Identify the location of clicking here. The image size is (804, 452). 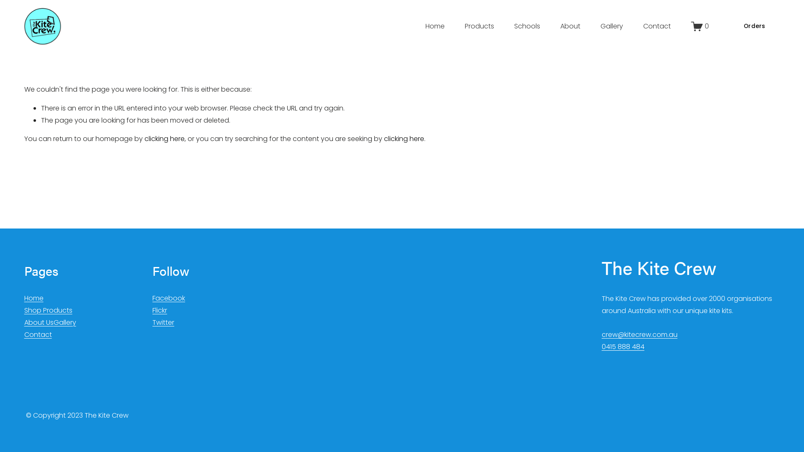
(165, 139).